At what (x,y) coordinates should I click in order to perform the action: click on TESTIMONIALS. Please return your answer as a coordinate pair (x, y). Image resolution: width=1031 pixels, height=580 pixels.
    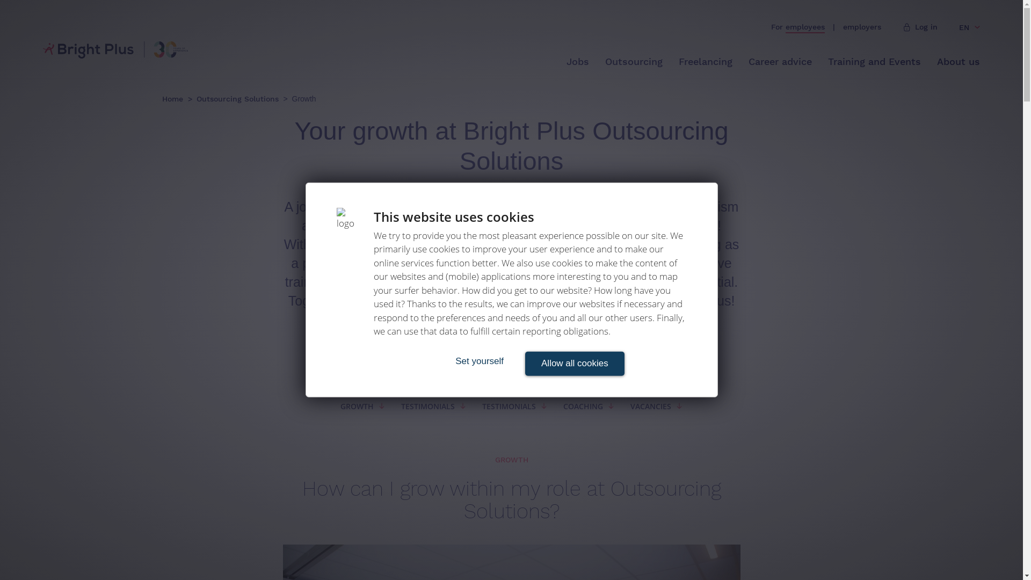
    Looking at the image, I should click on (514, 406).